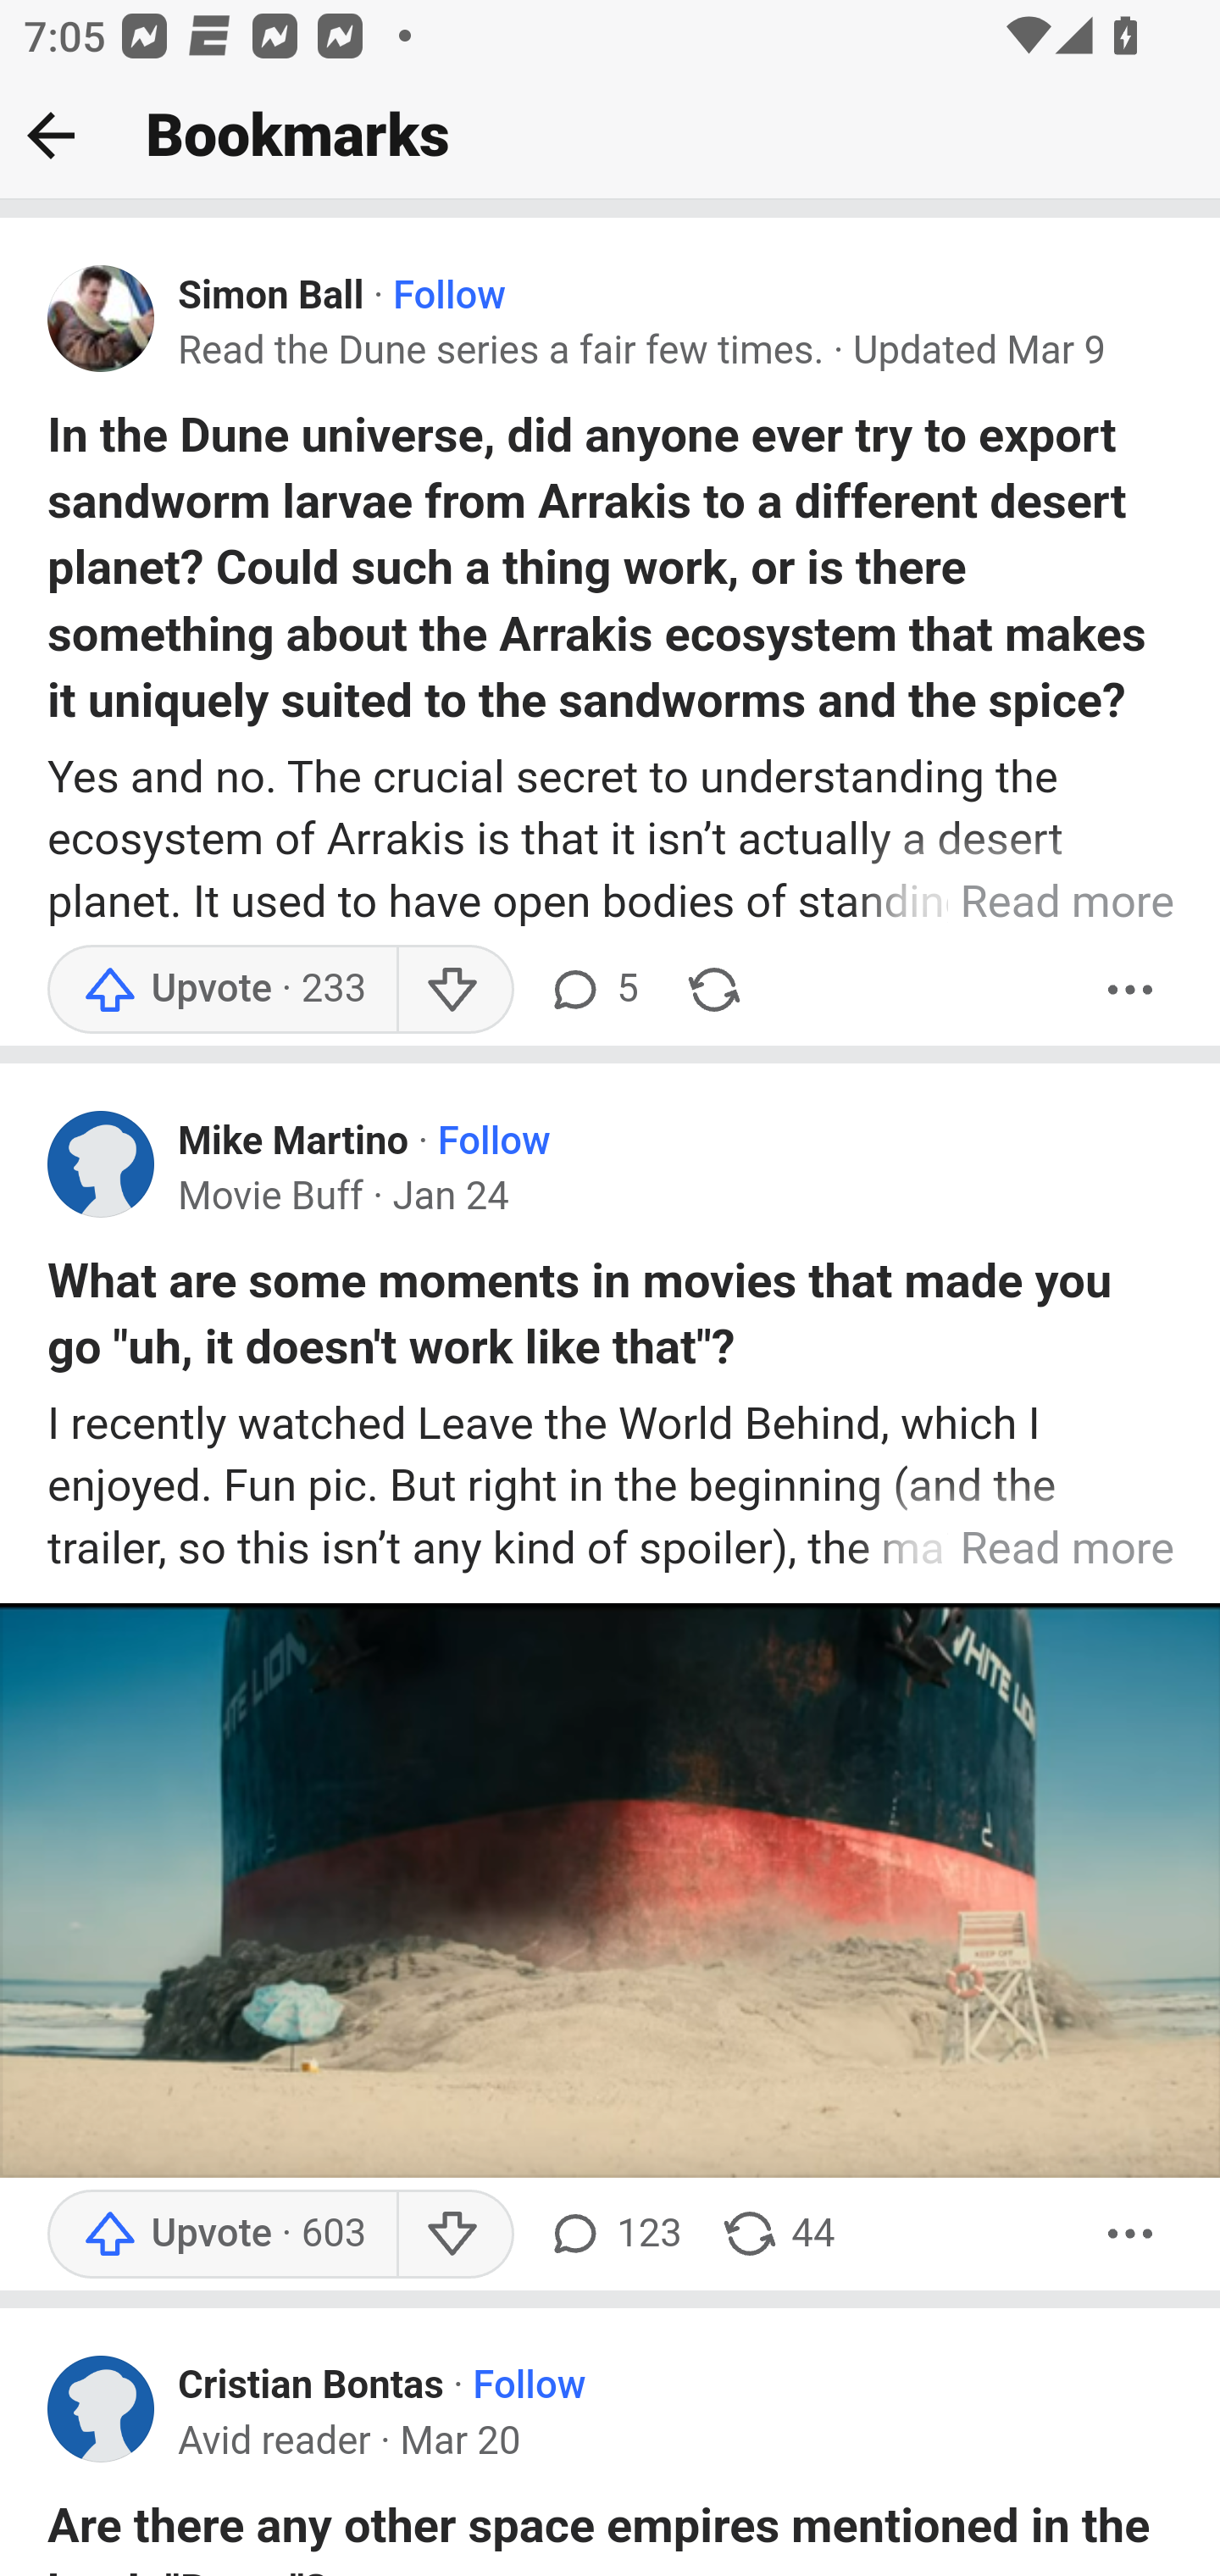 The width and height of the screenshot is (1220, 2576). I want to click on Profile photo for Simon Ball, so click(102, 319).